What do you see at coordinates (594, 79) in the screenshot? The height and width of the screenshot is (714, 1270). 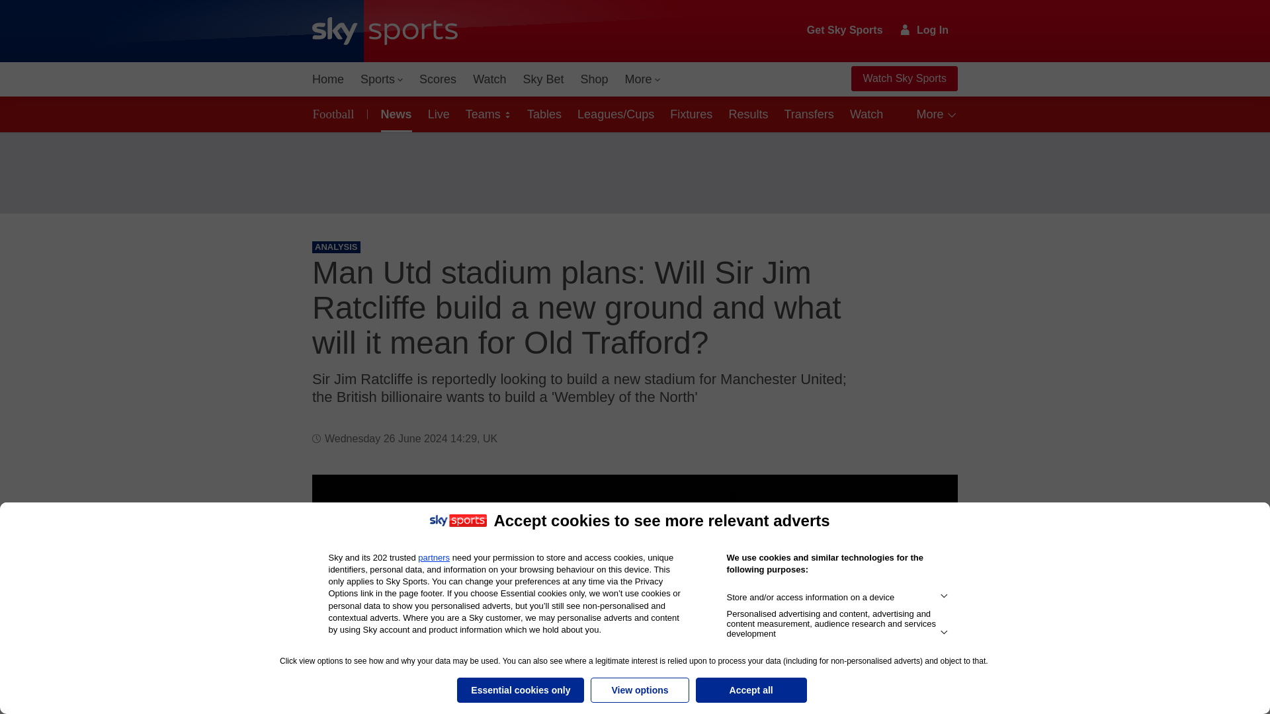 I see `Shop` at bounding box center [594, 79].